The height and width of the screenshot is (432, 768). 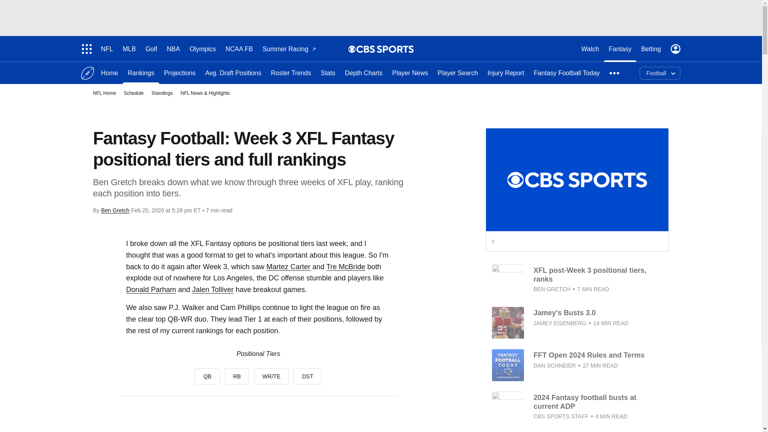 I want to click on Football, so click(x=87, y=73).